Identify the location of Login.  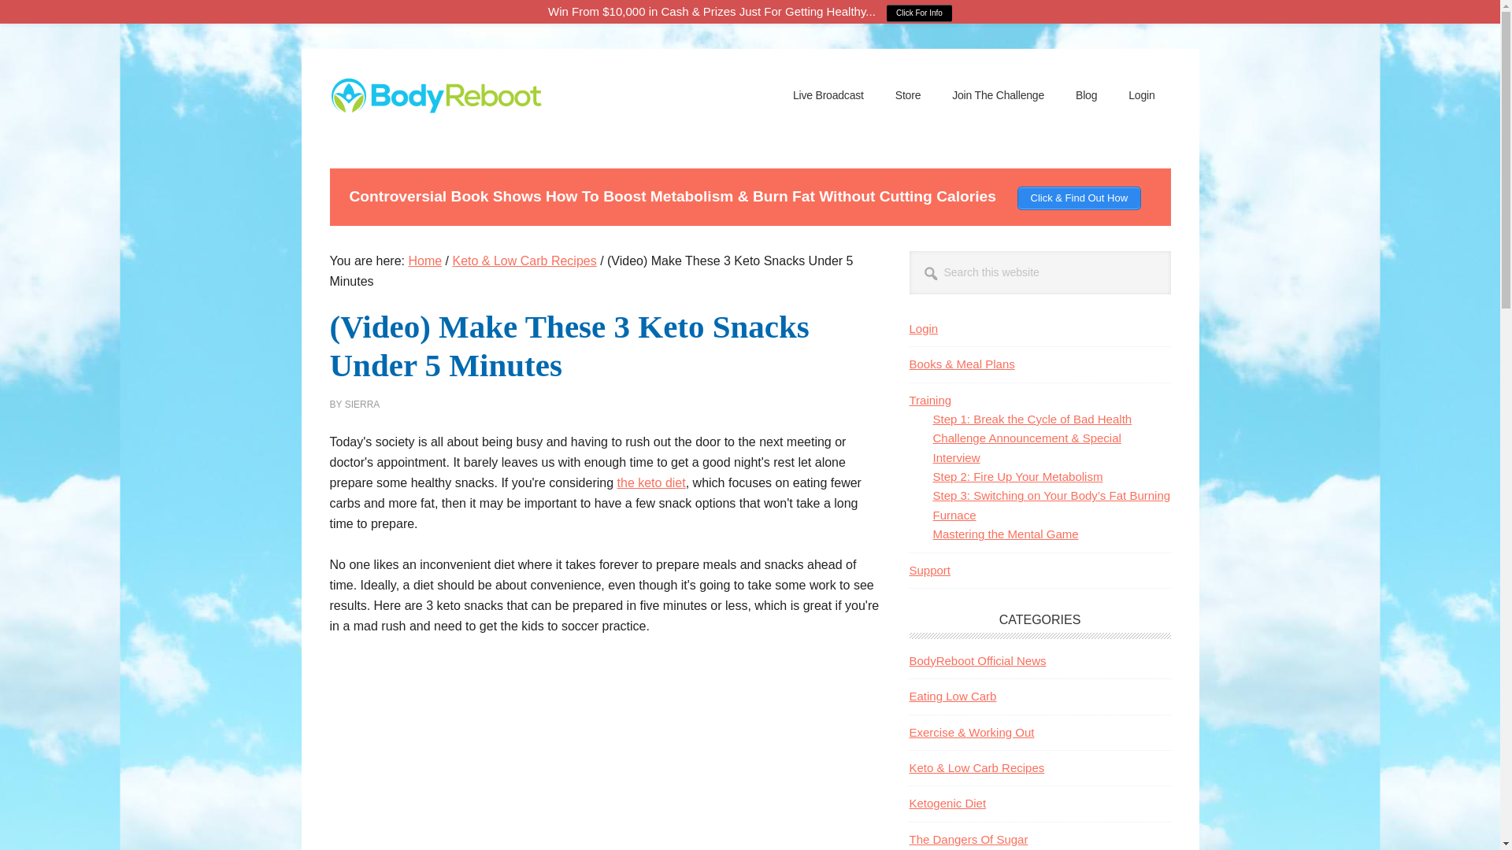
(923, 328).